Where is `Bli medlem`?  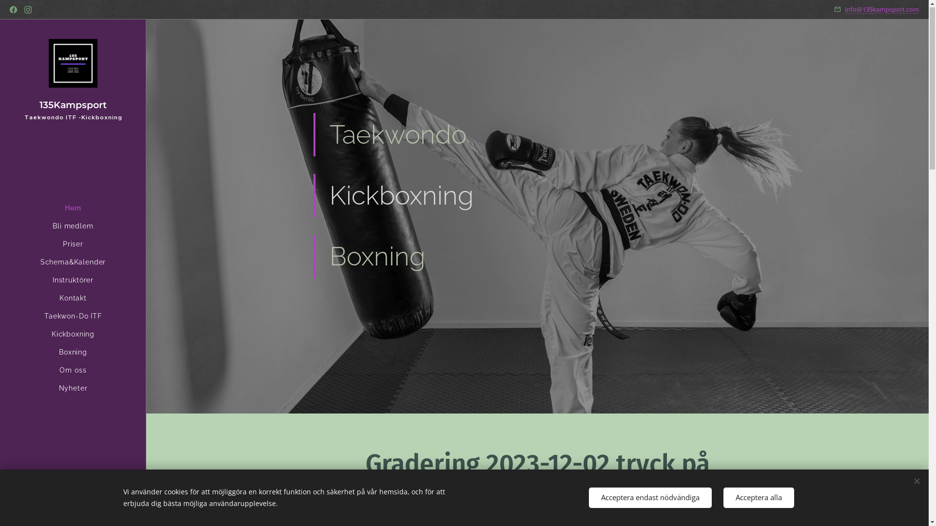 Bli medlem is located at coordinates (73, 227).